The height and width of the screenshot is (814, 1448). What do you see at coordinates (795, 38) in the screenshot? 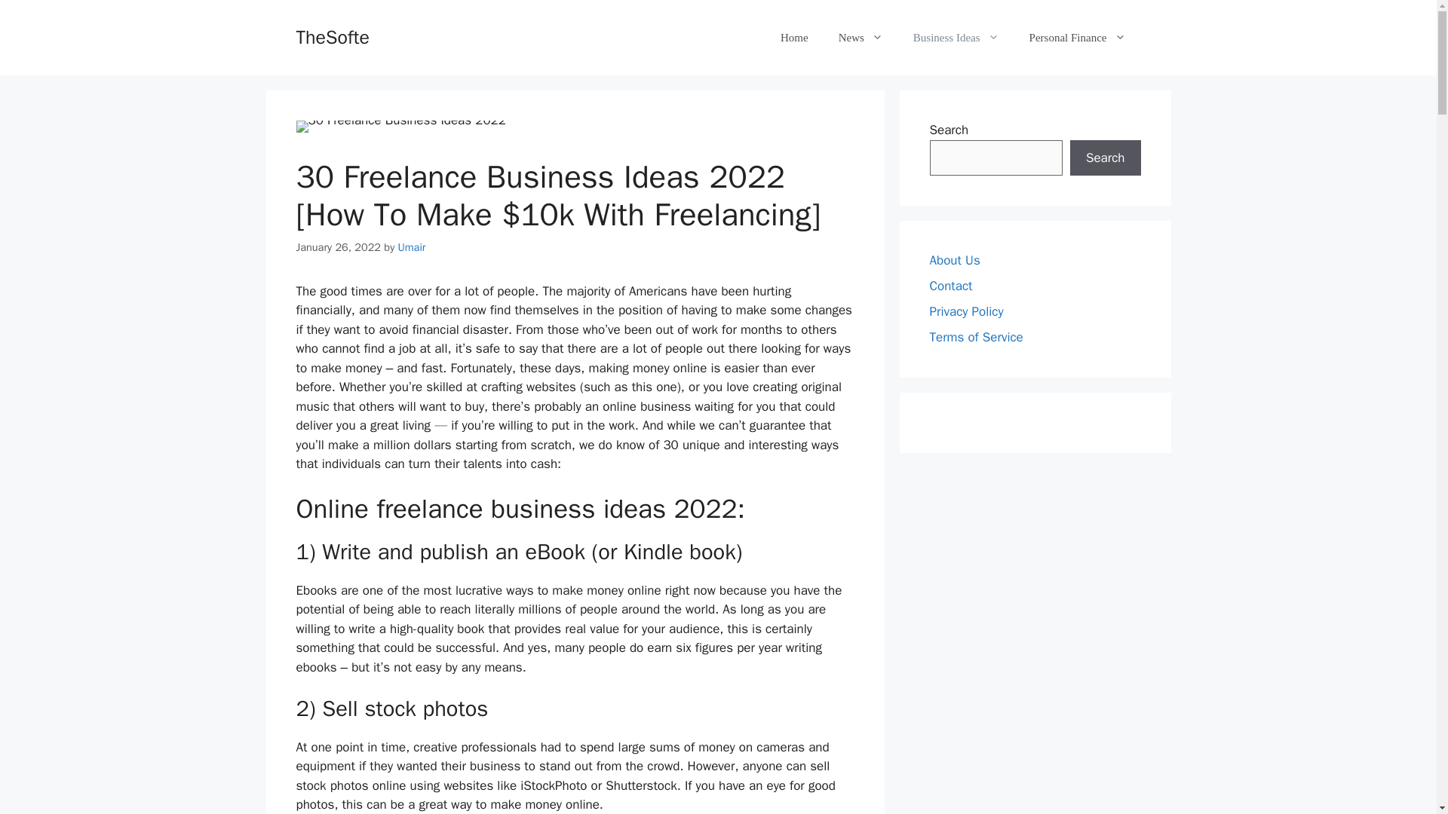
I see `Home` at bounding box center [795, 38].